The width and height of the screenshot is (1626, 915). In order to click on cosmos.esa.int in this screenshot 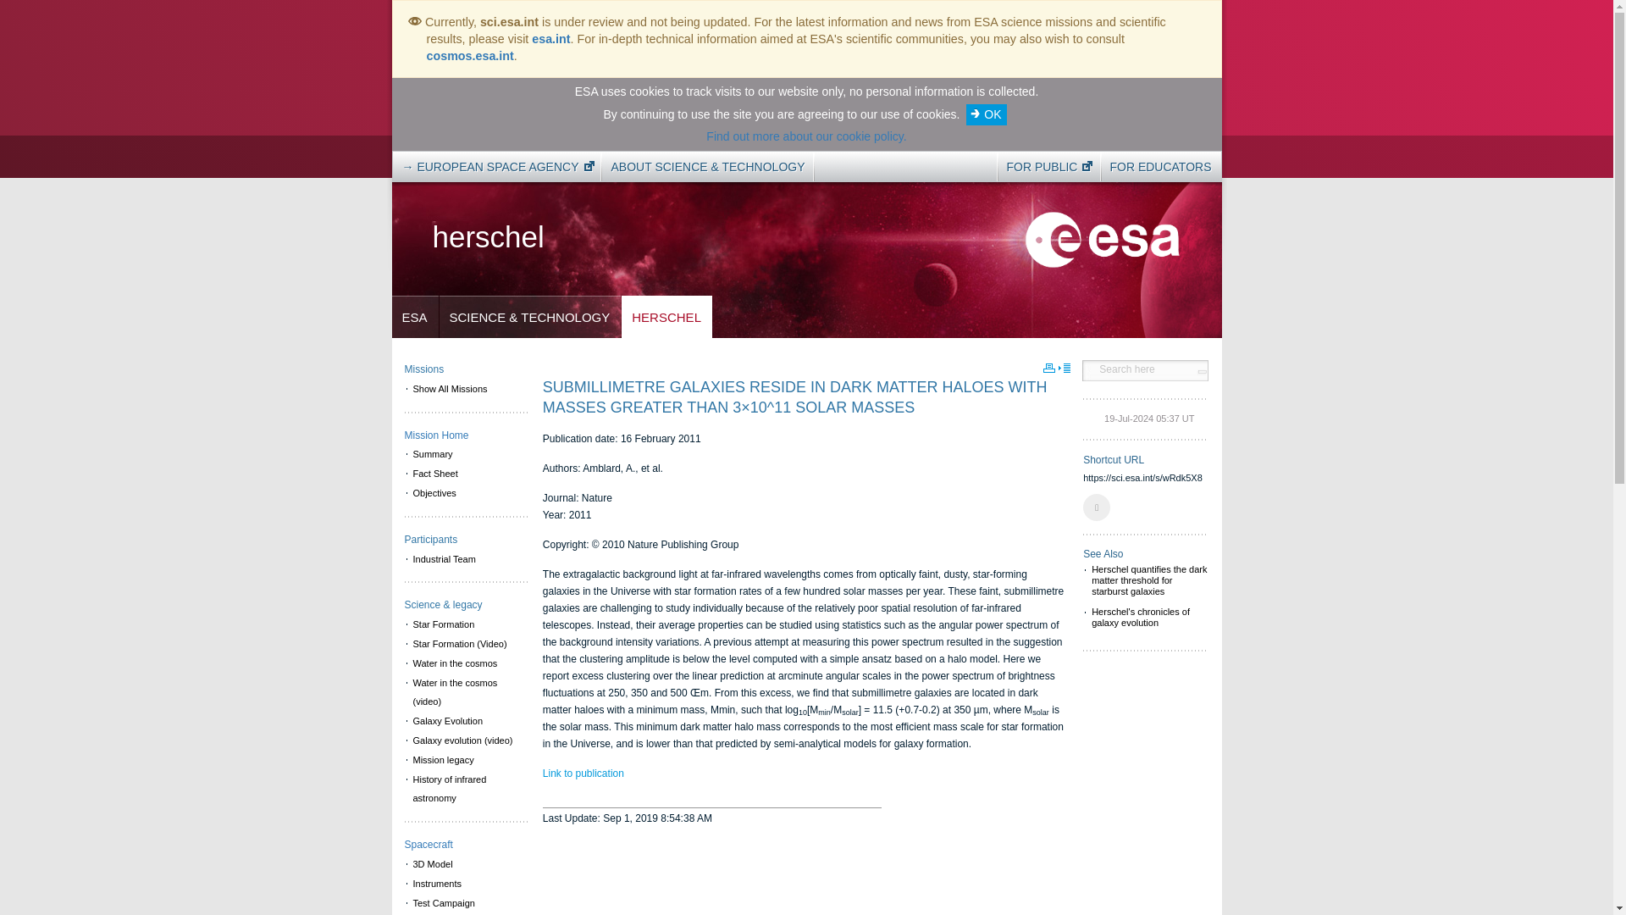, I will do `click(469, 56)`.